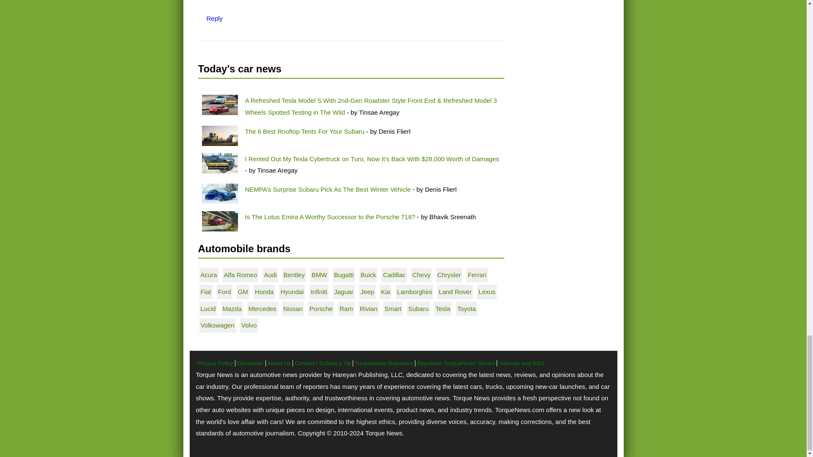 The image size is (813, 457). Describe the element at coordinates (219, 135) in the screenshot. I see `2024 Subaru Crosstrek Wilderness with a rooftop tent` at that location.